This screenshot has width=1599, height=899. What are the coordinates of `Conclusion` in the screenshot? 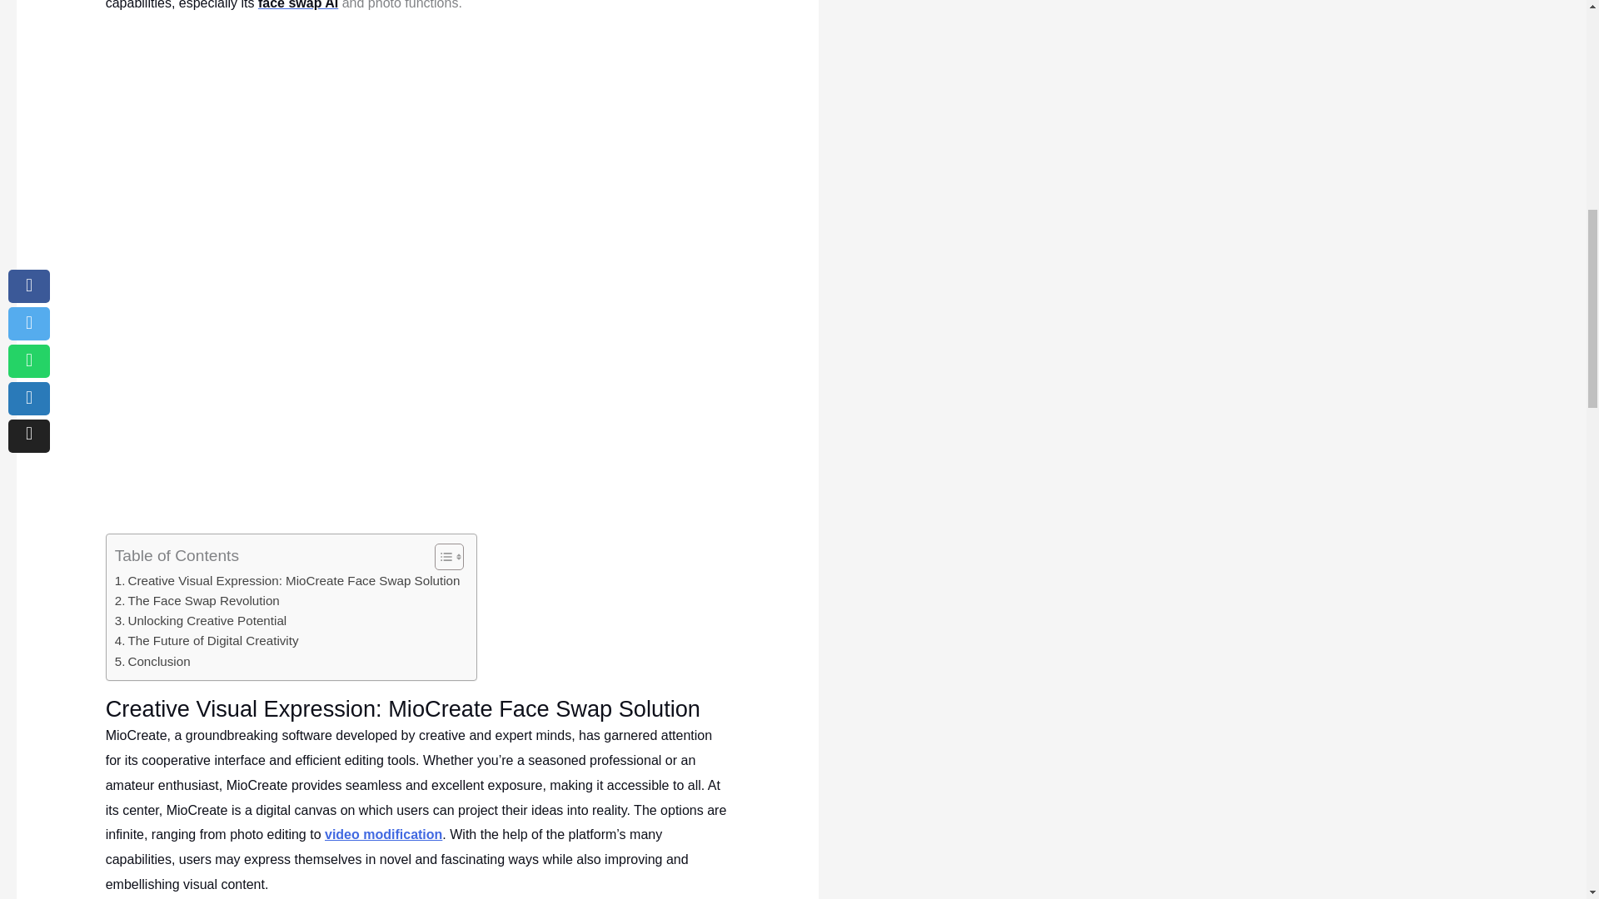 It's located at (152, 661).